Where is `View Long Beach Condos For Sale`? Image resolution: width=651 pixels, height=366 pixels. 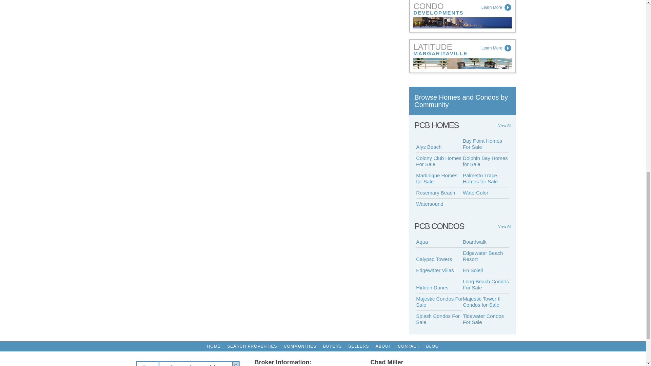
View Long Beach Condos For Sale is located at coordinates (486, 285).